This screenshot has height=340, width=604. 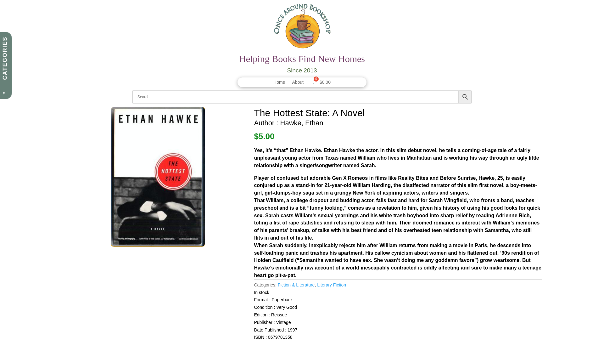 What do you see at coordinates (279, 83) in the screenshot?
I see `Home` at bounding box center [279, 83].